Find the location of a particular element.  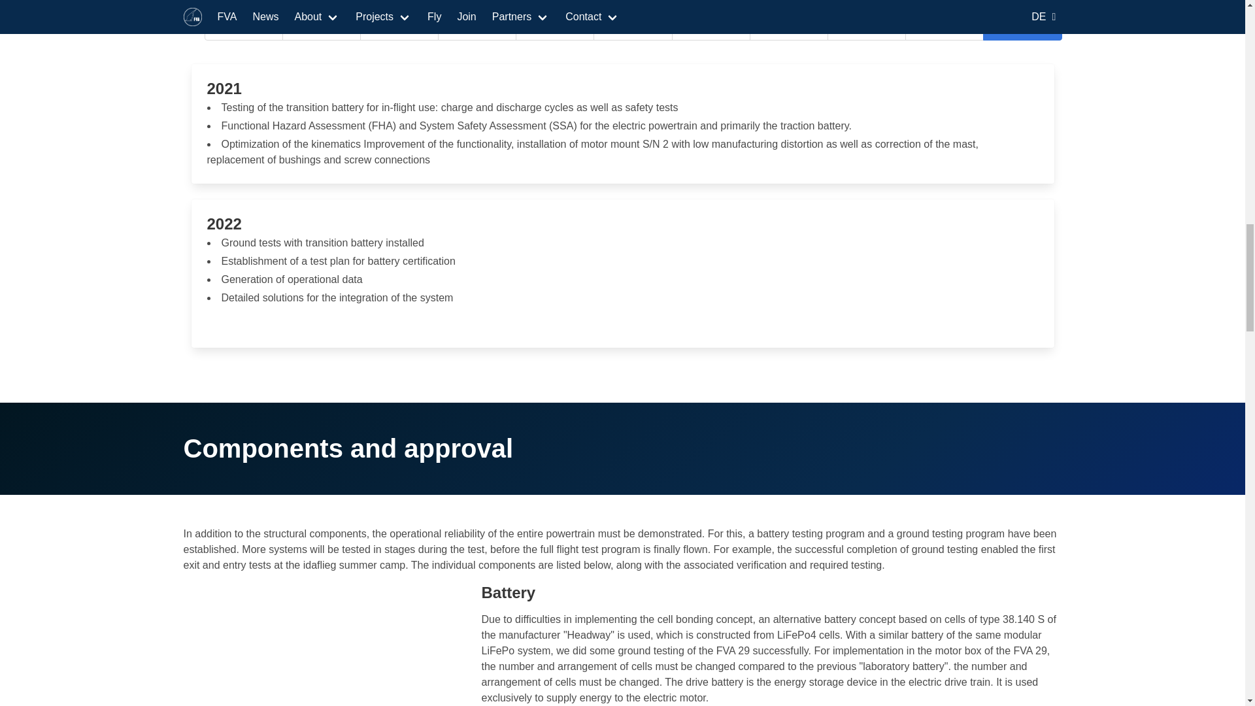

2012 is located at coordinates (243, 26).